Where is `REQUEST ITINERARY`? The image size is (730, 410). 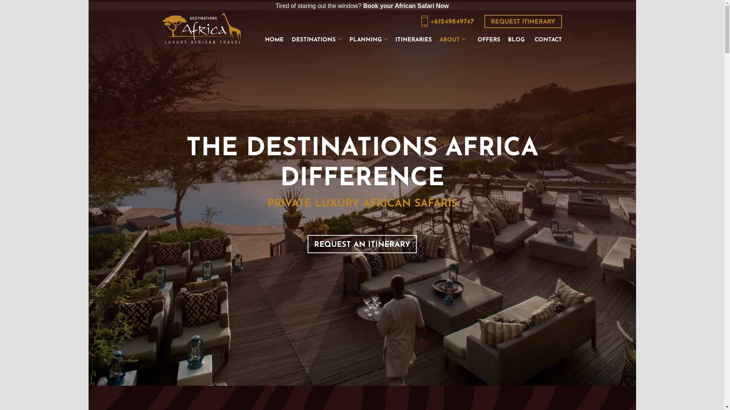 REQUEST ITINERARY is located at coordinates (523, 21).